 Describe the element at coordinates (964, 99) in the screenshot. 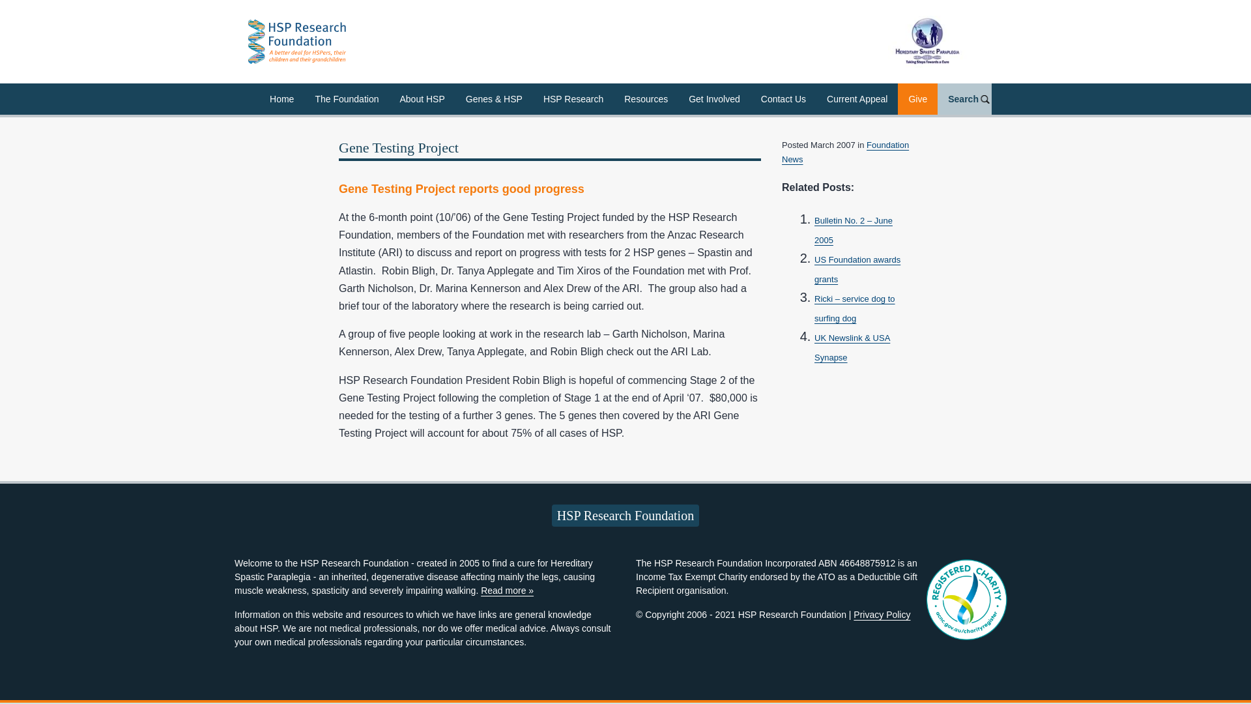

I see `Search` at that location.